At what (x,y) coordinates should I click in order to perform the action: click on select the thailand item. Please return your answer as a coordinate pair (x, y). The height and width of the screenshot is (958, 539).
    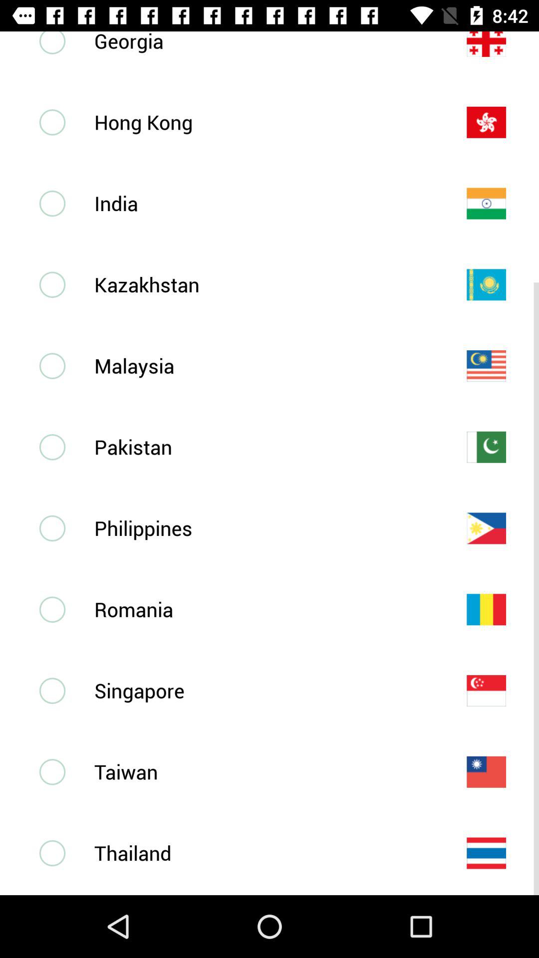
    Looking at the image, I should click on (264, 853).